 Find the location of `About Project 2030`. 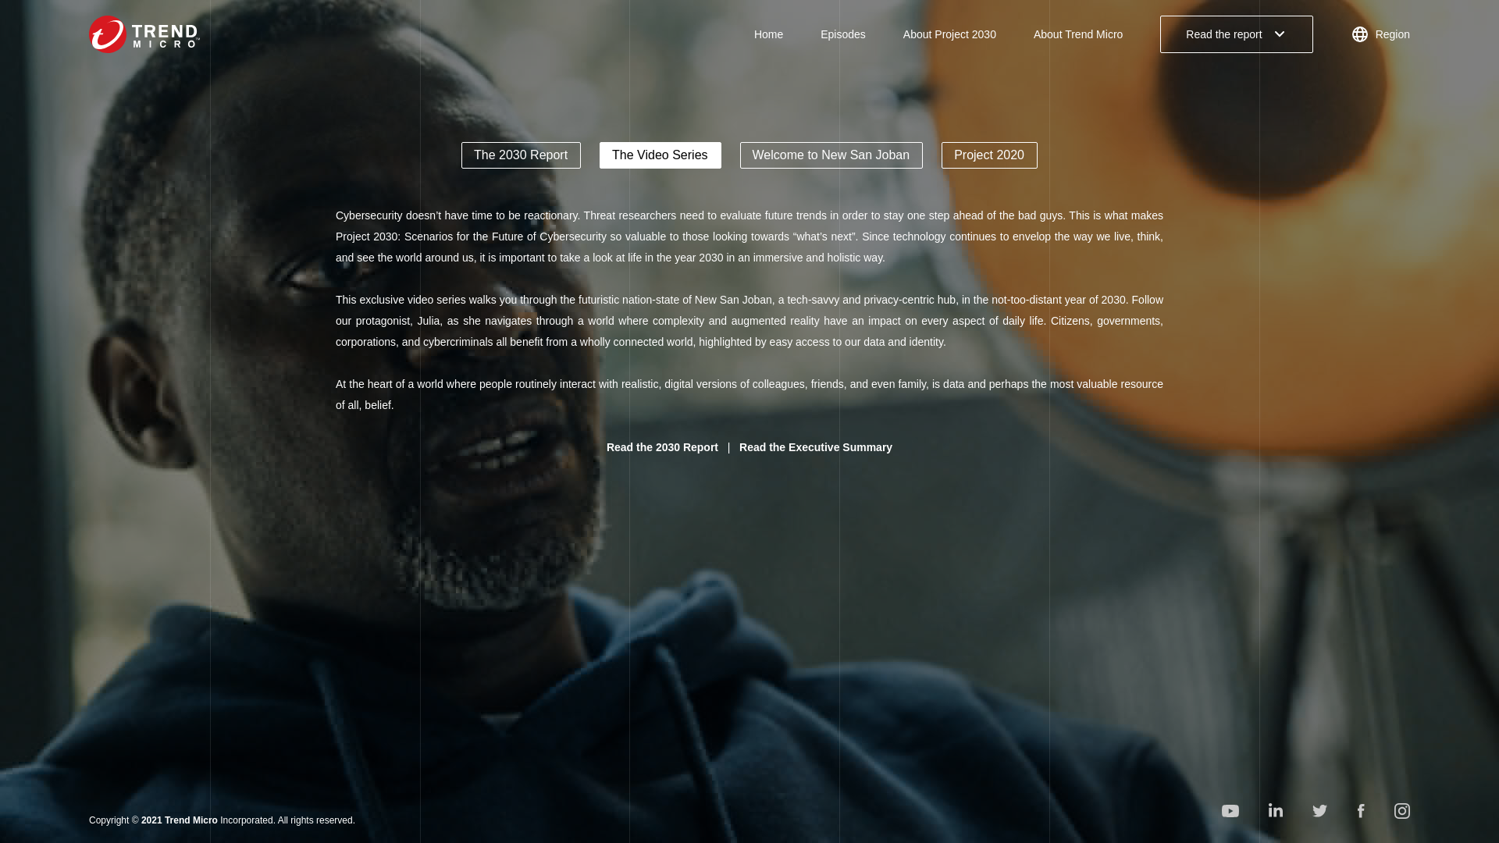

About Project 2030 is located at coordinates (949, 34).